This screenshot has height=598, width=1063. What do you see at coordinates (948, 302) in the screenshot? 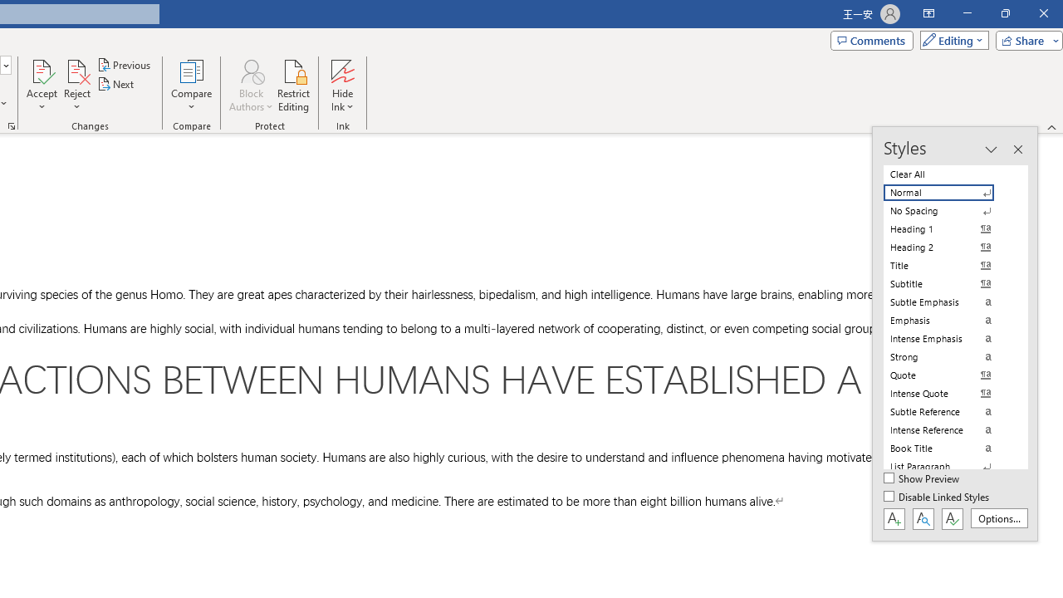
I see `Subtle Emphasis` at bounding box center [948, 302].